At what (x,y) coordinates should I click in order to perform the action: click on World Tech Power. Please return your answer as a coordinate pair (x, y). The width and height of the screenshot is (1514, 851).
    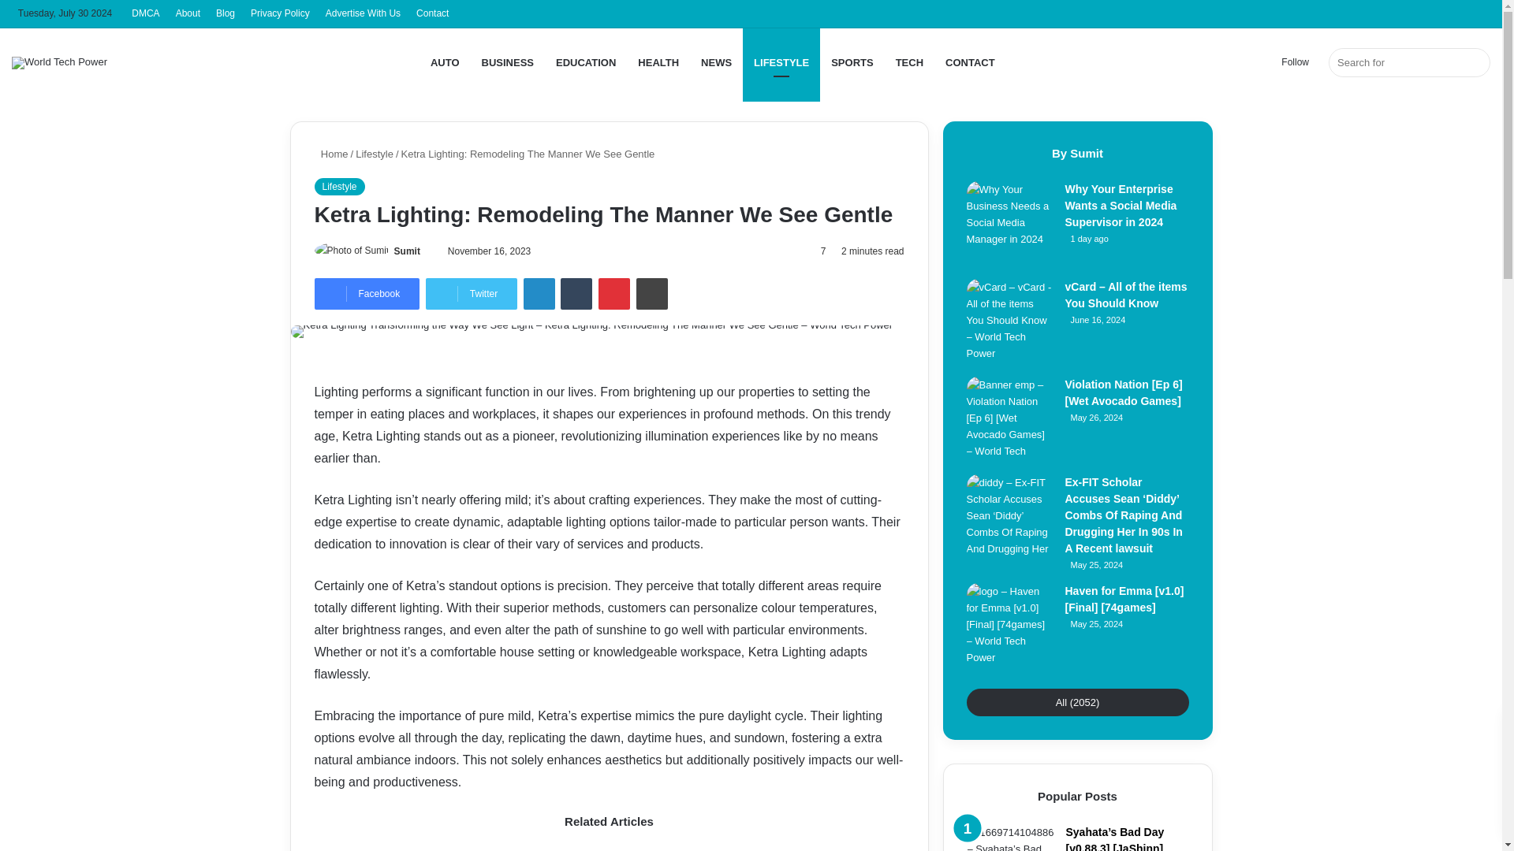
    Looking at the image, I should click on (60, 63).